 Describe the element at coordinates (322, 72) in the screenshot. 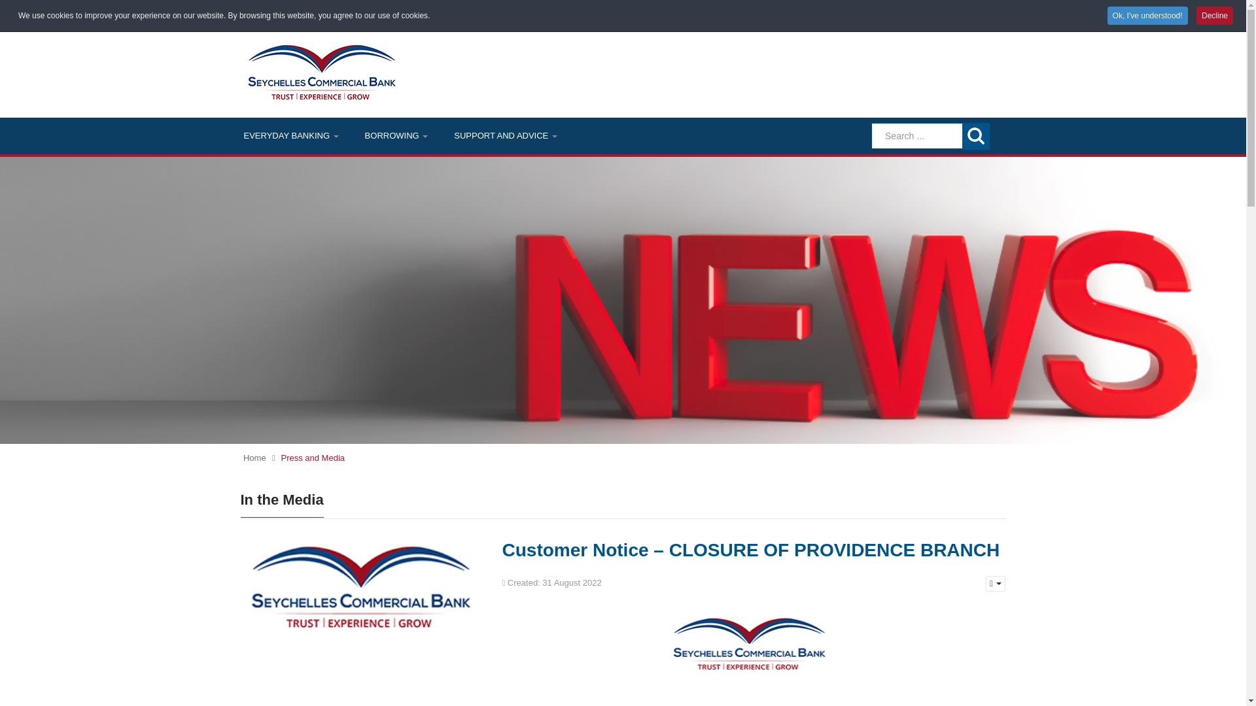

I see `Seychelles Commercial Bank` at that location.